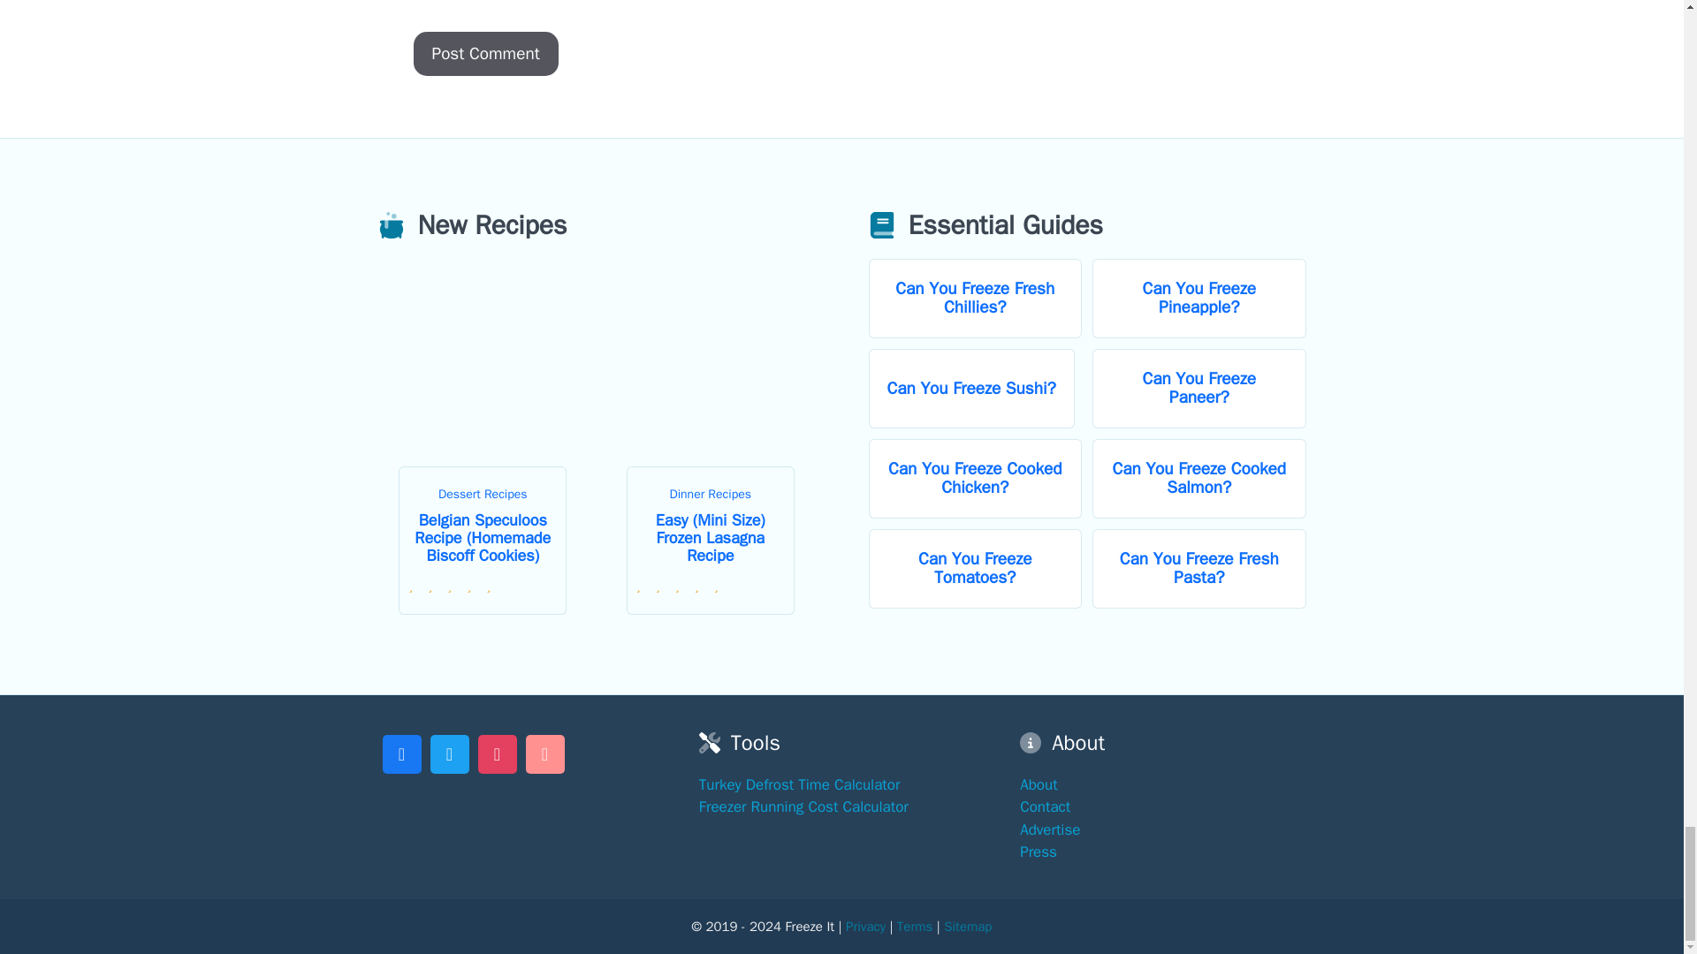 Image resolution: width=1697 pixels, height=954 pixels. Describe the element at coordinates (544, 752) in the screenshot. I see `Youtube` at that location.